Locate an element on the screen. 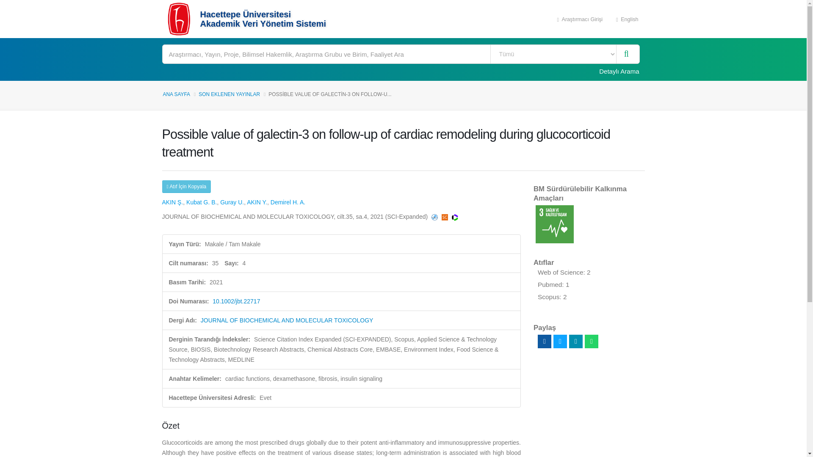 The width and height of the screenshot is (813, 457). Demirel H. A. is located at coordinates (288, 202).